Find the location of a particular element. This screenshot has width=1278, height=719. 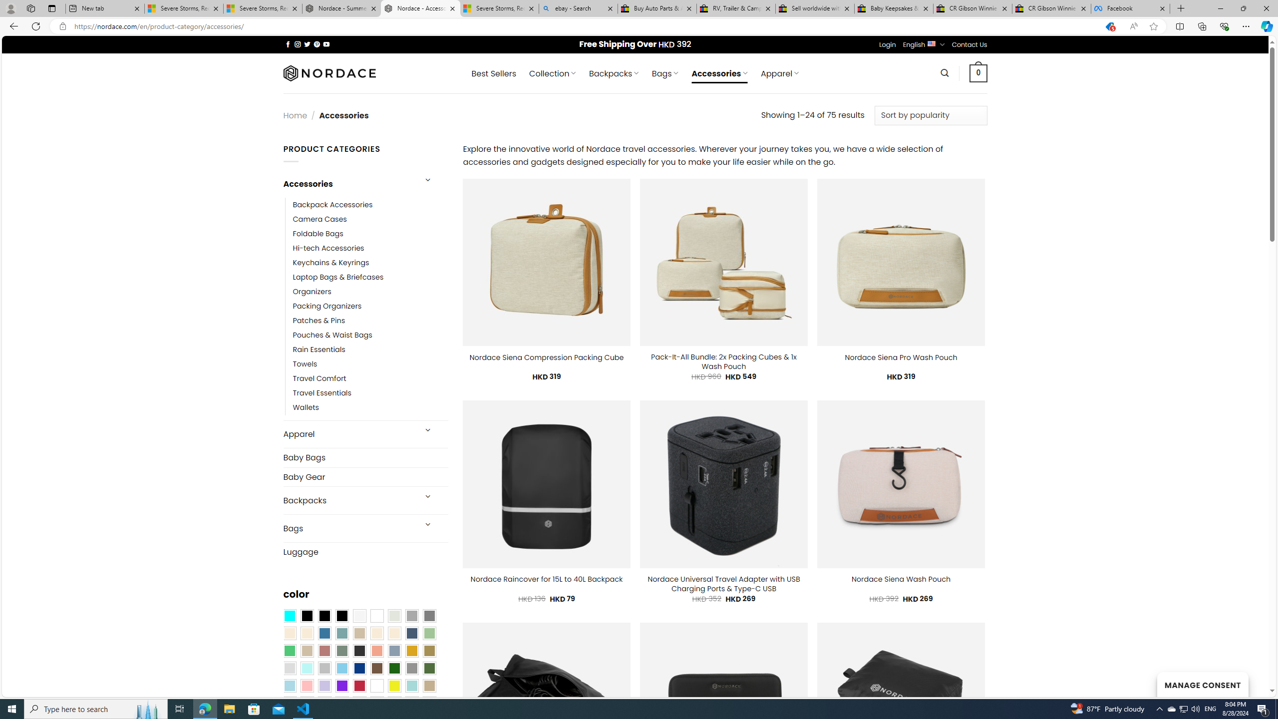

Pack-It-All Bundle: 2x Packing Cubes & 1x Wash Pouch is located at coordinates (724, 361).